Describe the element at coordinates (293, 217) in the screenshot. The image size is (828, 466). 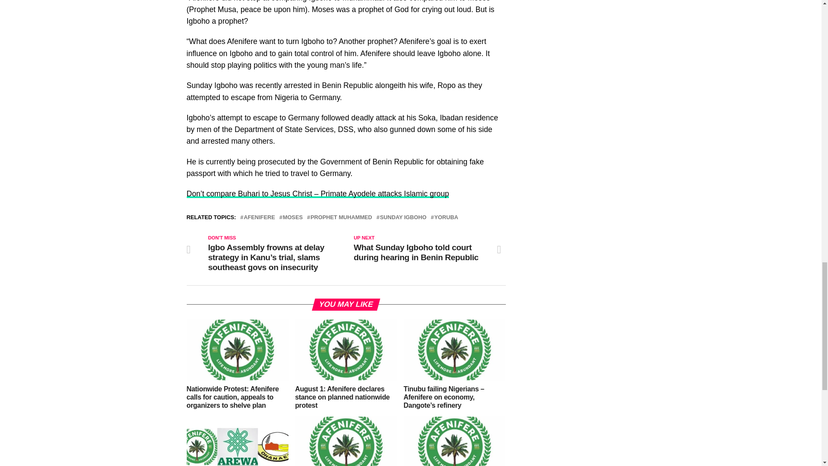
I see `MOSES` at that location.